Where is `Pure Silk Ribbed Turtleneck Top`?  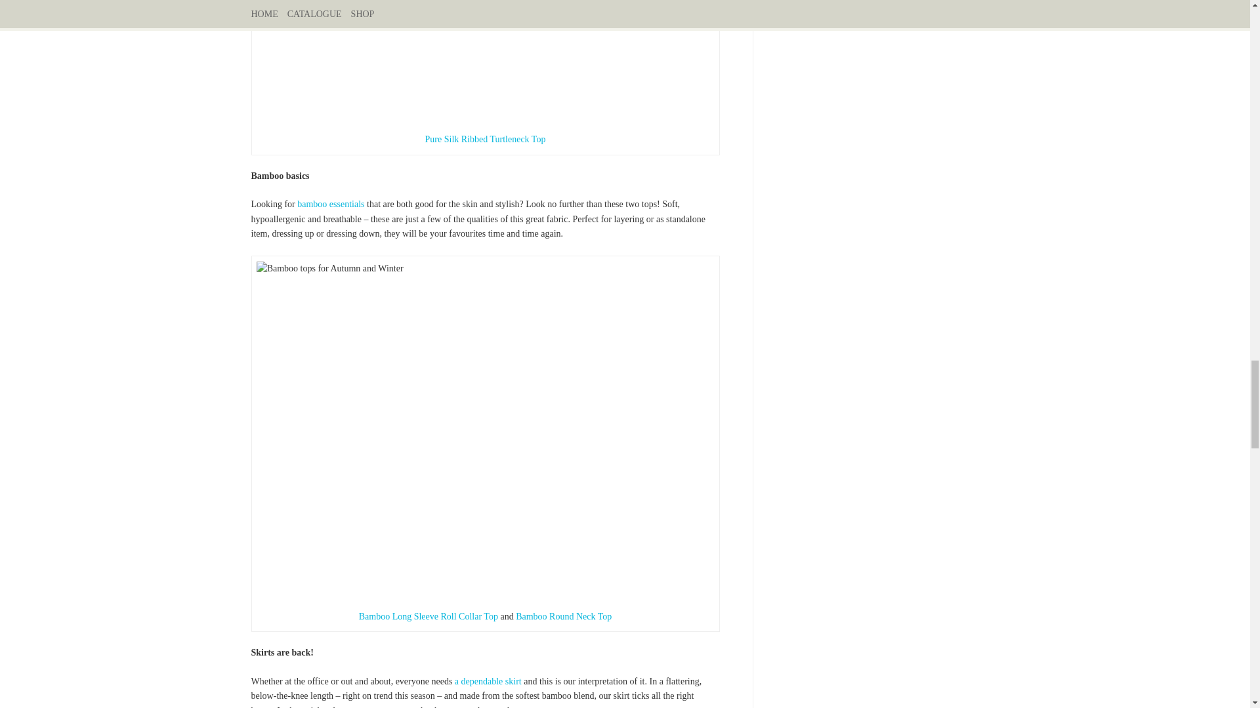 Pure Silk Ribbed Turtleneck Top is located at coordinates (486, 139).